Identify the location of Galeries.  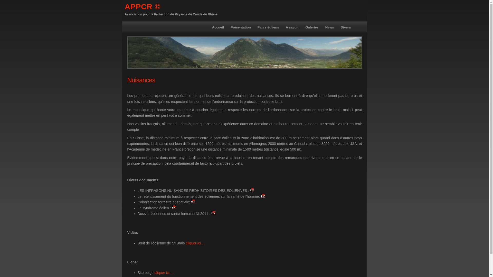
(312, 27).